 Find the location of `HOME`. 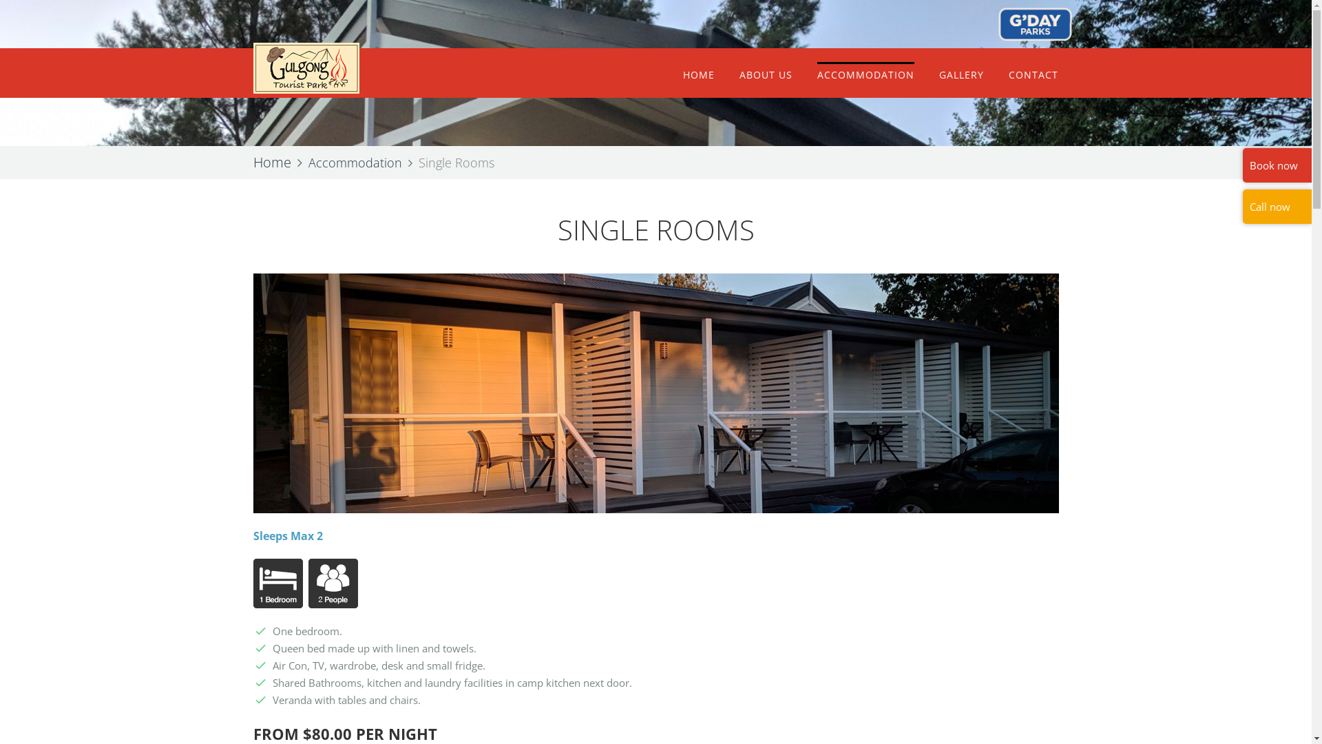

HOME is located at coordinates (699, 75).